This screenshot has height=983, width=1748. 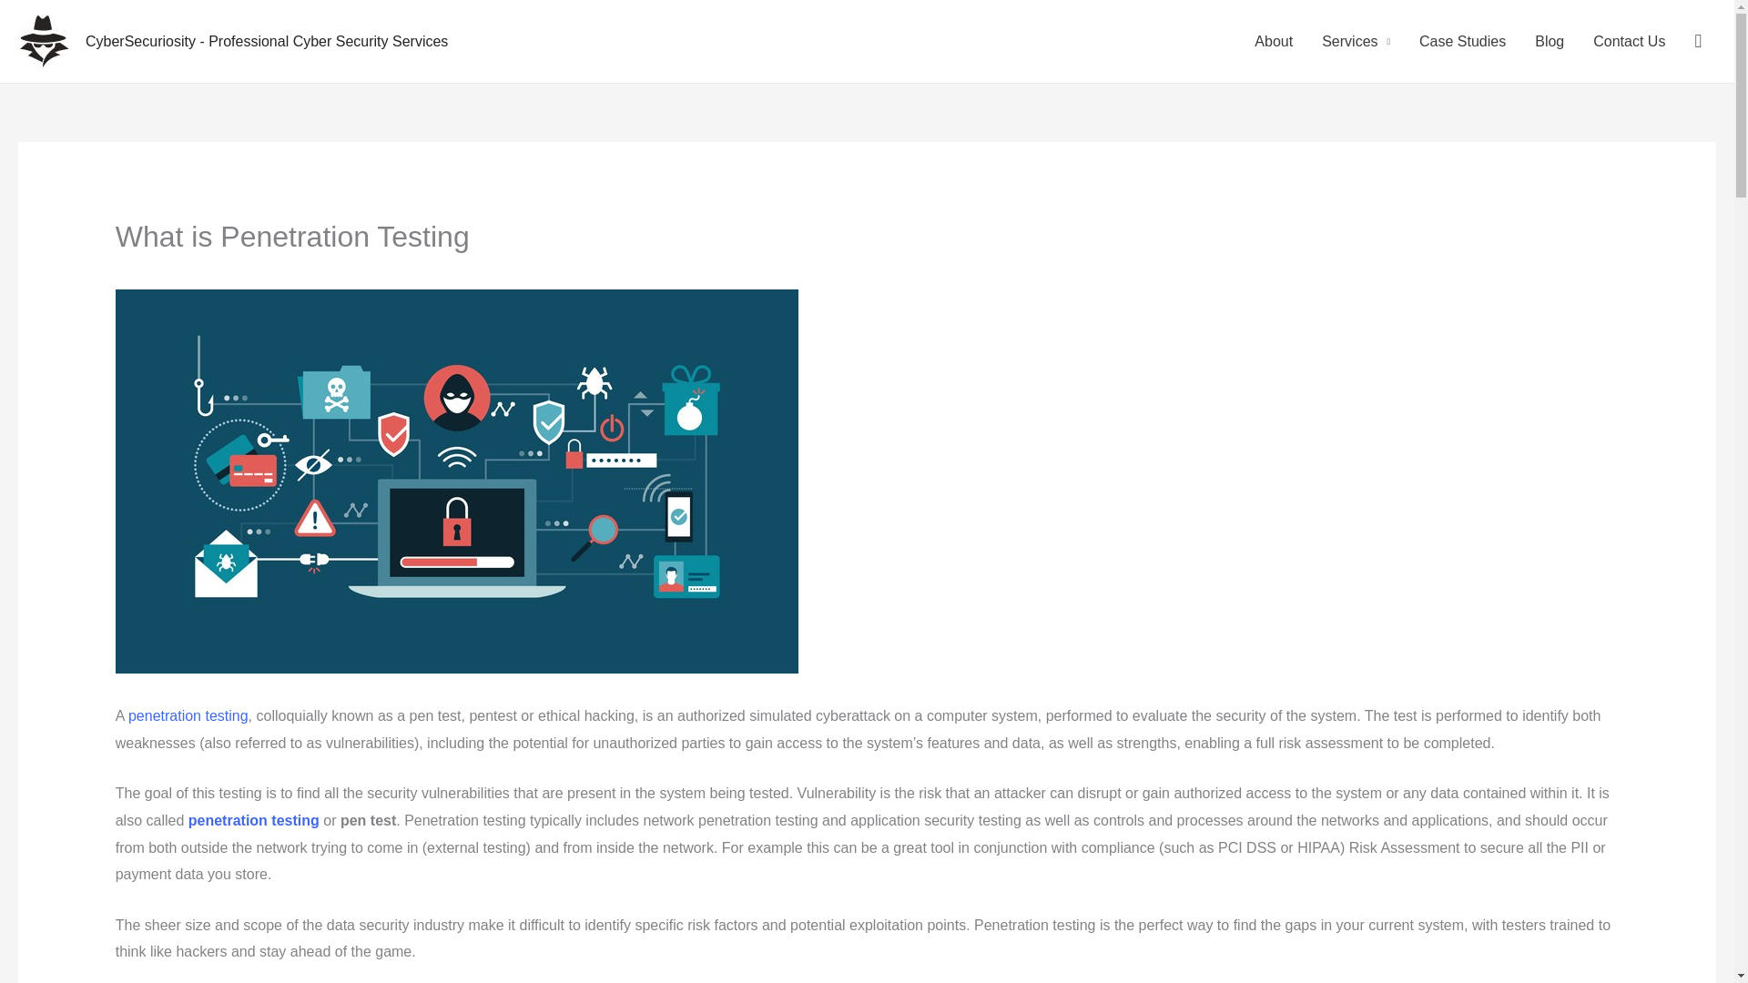 I want to click on Case Studies, so click(x=1462, y=41).